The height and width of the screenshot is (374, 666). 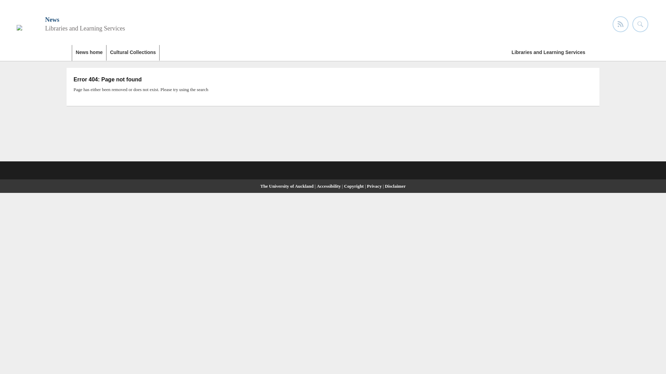 What do you see at coordinates (52, 19) in the screenshot?
I see `News` at bounding box center [52, 19].